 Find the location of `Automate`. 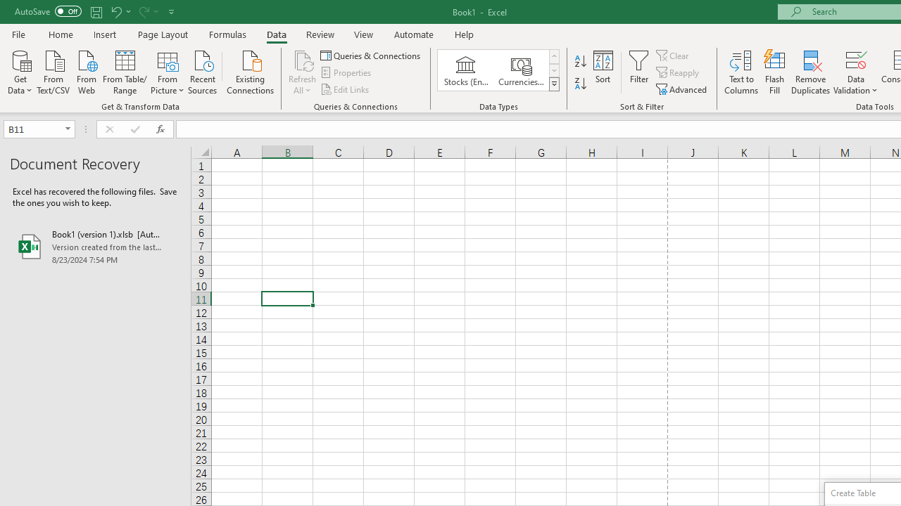

Automate is located at coordinates (414, 34).